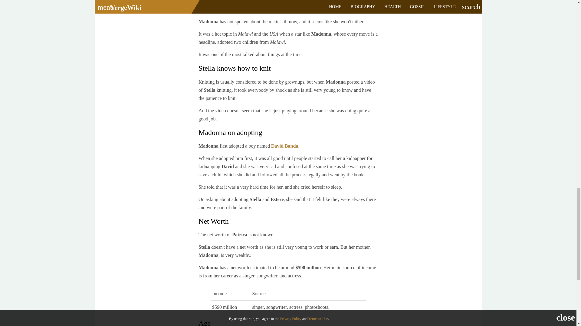  What do you see at coordinates (284, 146) in the screenshot?
I see `David Banda` at bounding box center [284, 146].